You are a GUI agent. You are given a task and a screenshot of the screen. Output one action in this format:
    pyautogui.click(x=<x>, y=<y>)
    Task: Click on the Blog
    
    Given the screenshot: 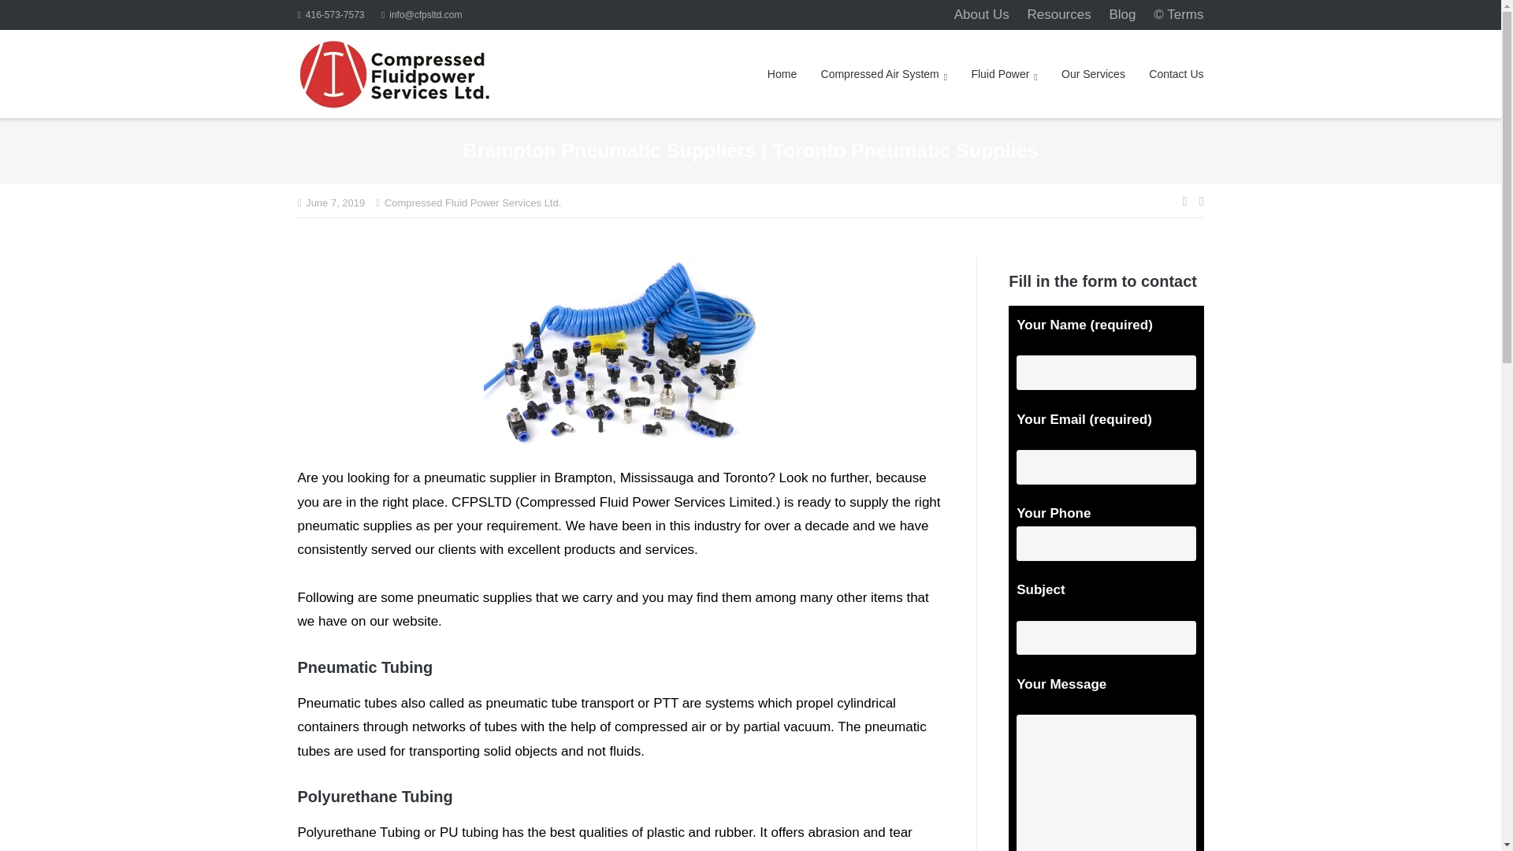 What is the action you would take?
    pyautogui.click(x=1122, y=14)
    